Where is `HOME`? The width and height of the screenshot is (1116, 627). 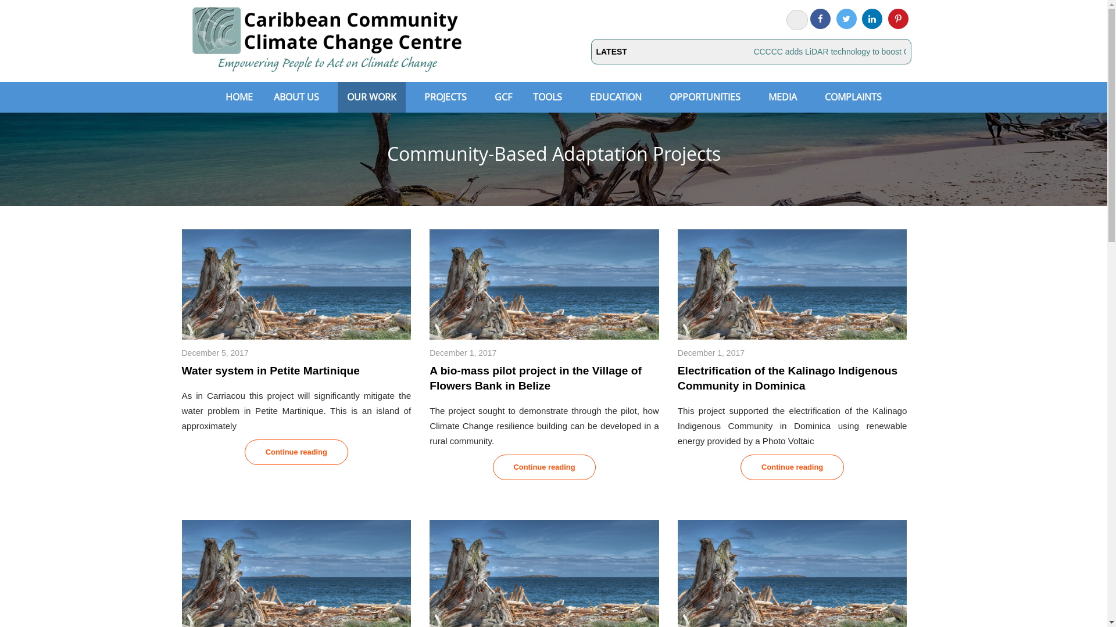 HOME is located at coordinates (239, 96).